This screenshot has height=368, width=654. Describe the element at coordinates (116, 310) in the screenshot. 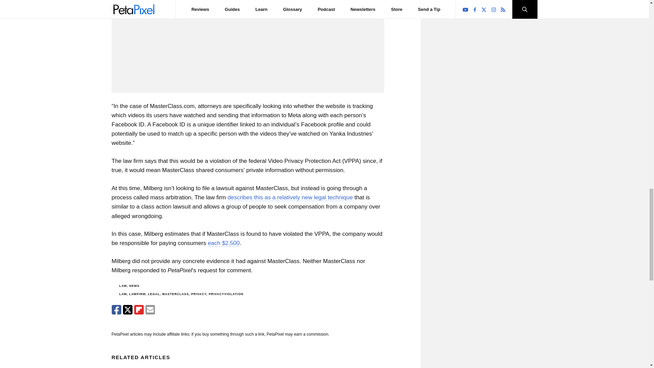

I see `Share on facebook` at that location.